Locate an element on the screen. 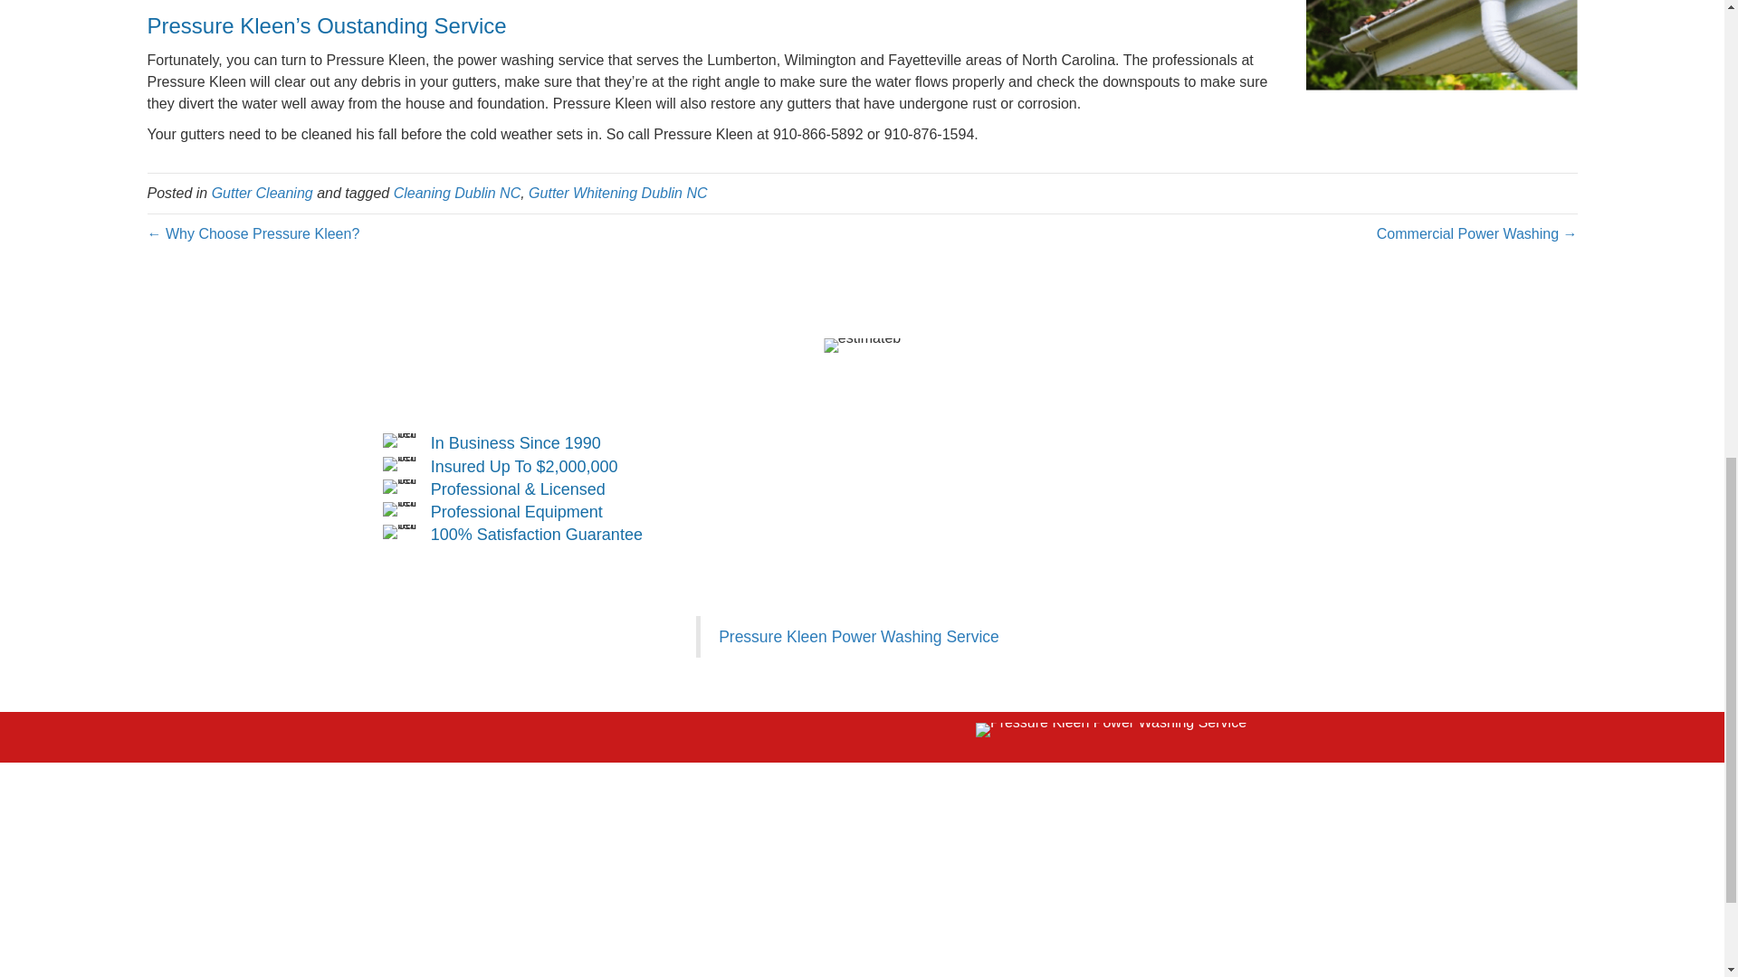  Gutter Whitening Dublin NC is located at coordinates (617, 194).